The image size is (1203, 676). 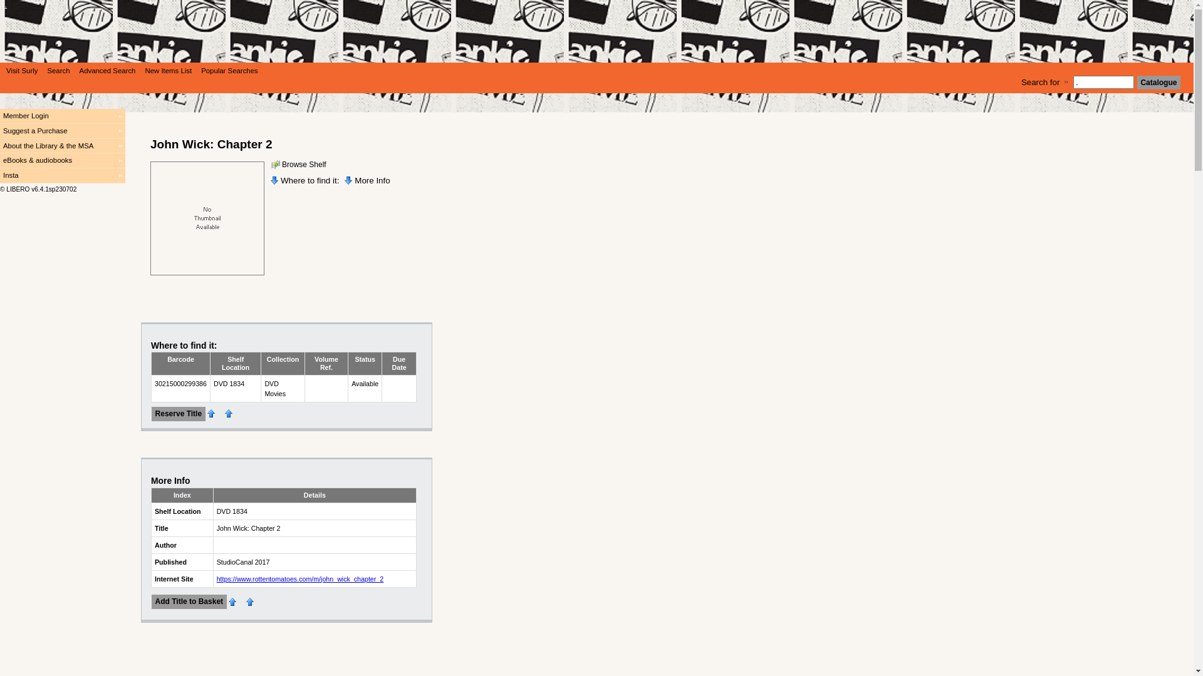 I want to click on ..., so click(x=596, y=39).